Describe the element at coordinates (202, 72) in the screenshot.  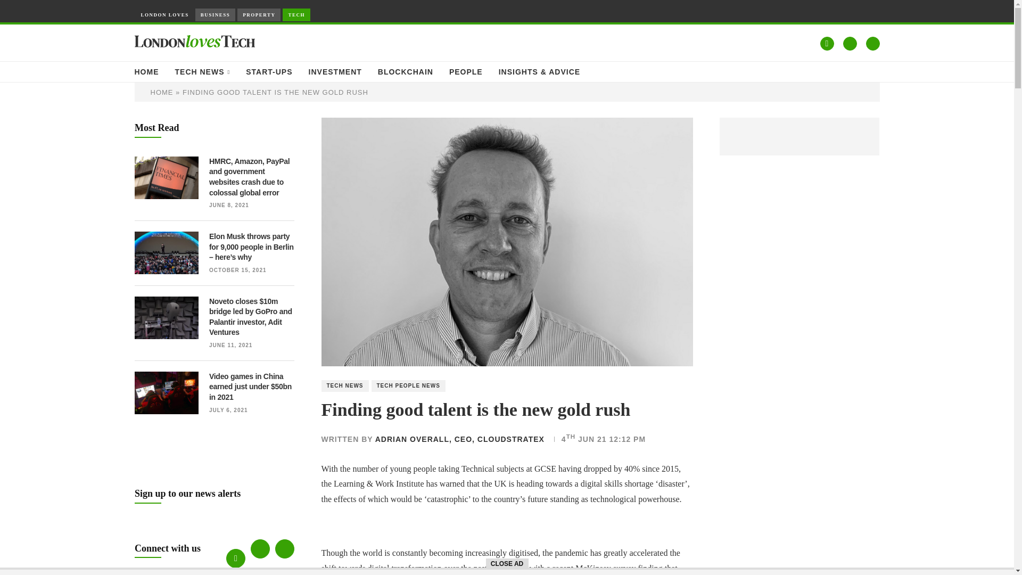
I see `TECH NEWS` at that location.